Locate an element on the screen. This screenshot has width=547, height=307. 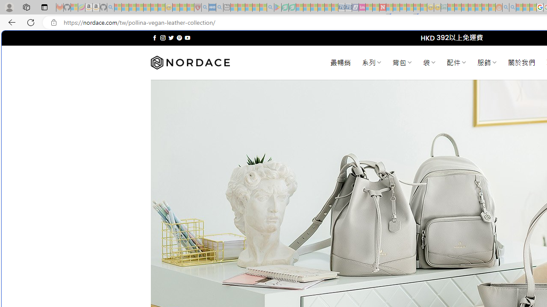
Microsoft Start - Sleeping is located at coordinates (519, 8).